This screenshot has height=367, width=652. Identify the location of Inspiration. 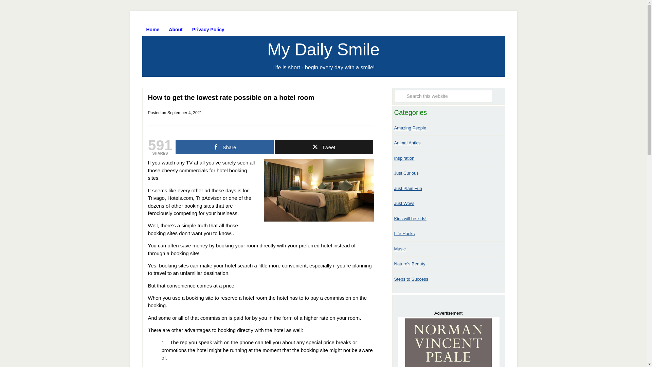
(404, 158).